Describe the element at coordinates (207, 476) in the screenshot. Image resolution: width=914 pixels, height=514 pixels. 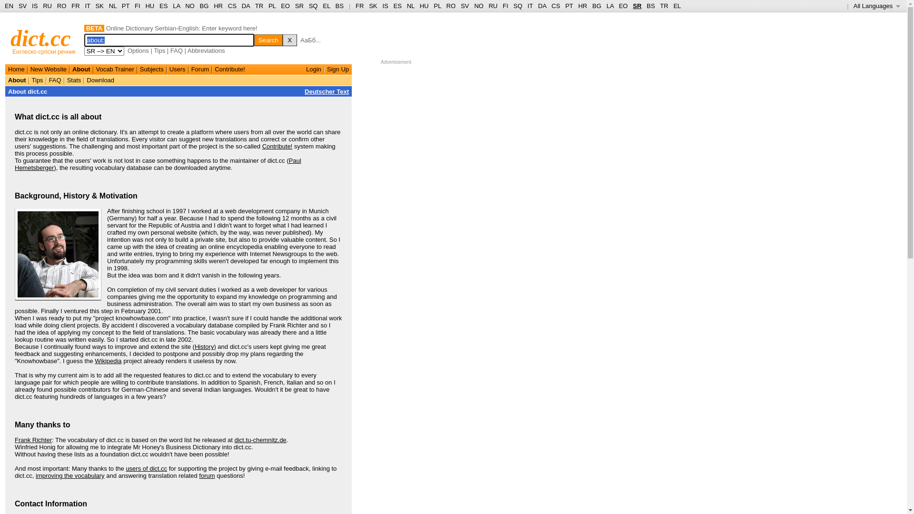
I see `forum` at that location.